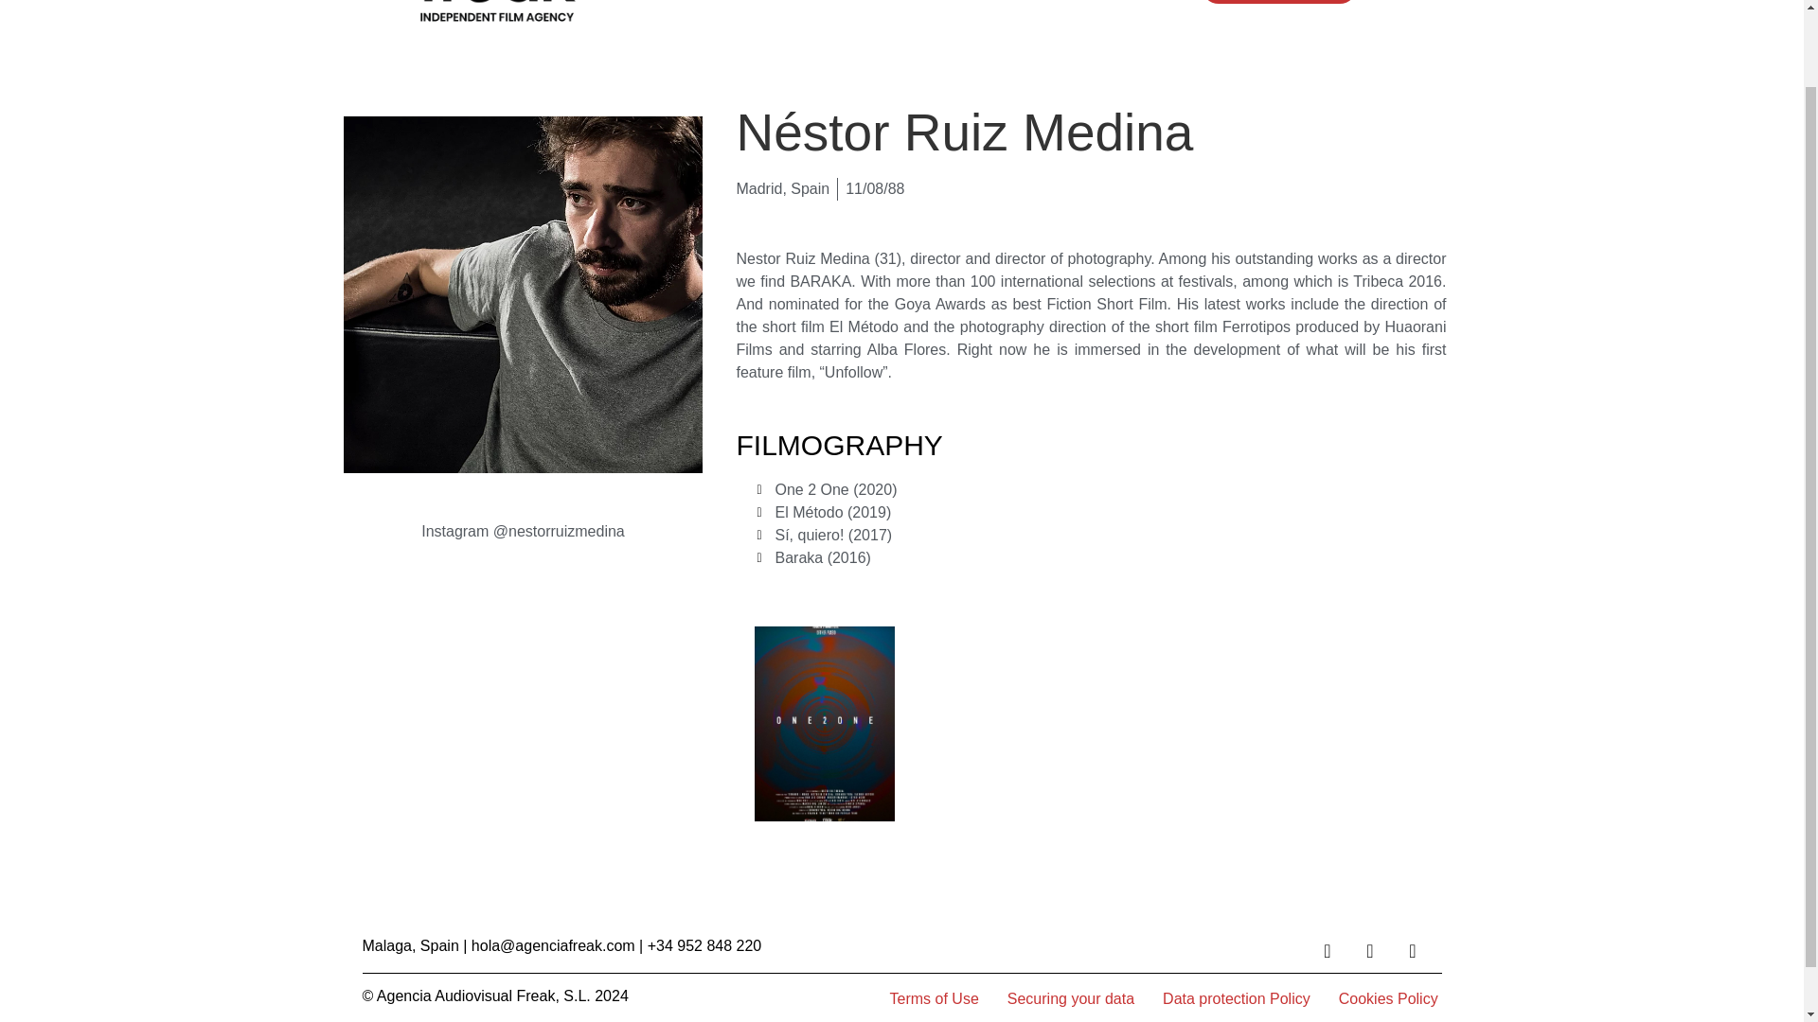  What do you see at coordinates (822, 4) in the screenshot?
I see `Films` at bounding box center [822, 4].